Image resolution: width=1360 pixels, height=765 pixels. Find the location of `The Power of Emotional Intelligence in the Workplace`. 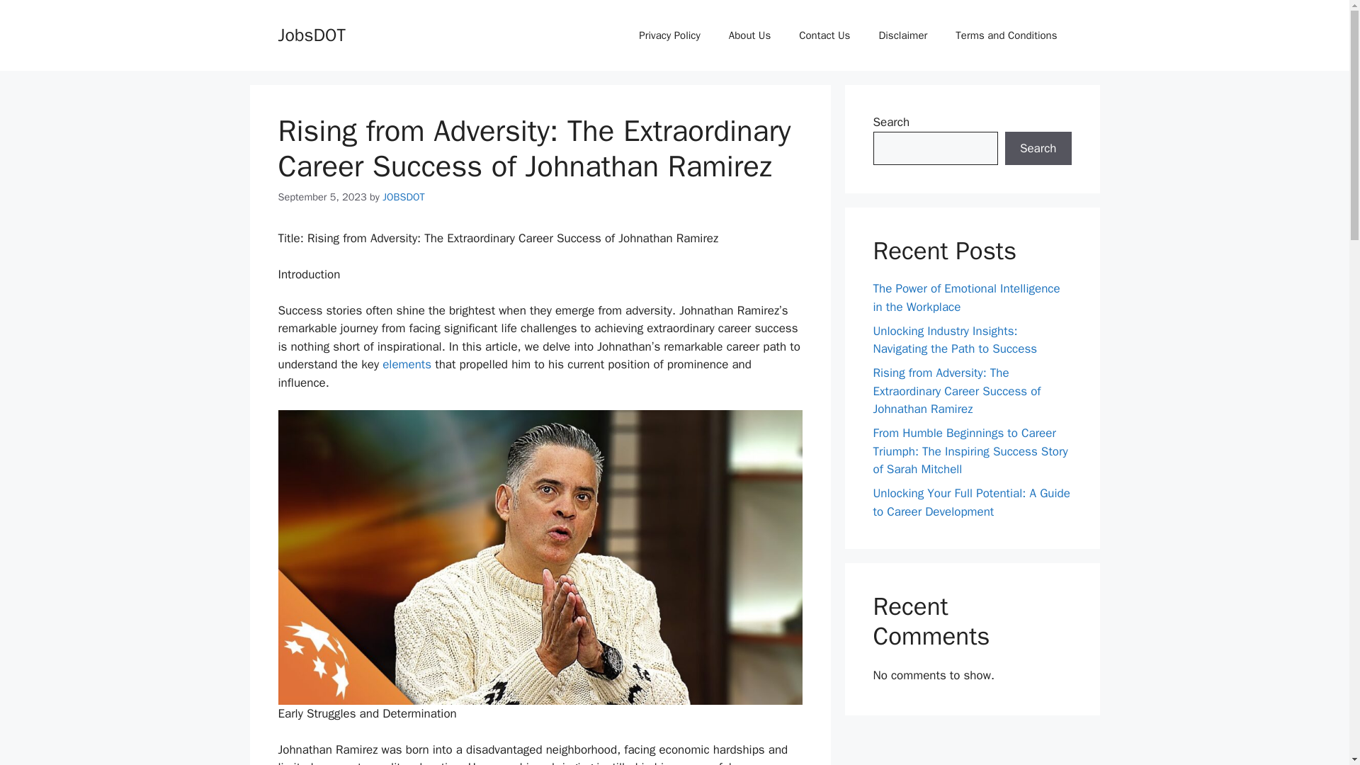

The Power of Emotional Intelligence in the Workplace is located at coordinates (966, 297).